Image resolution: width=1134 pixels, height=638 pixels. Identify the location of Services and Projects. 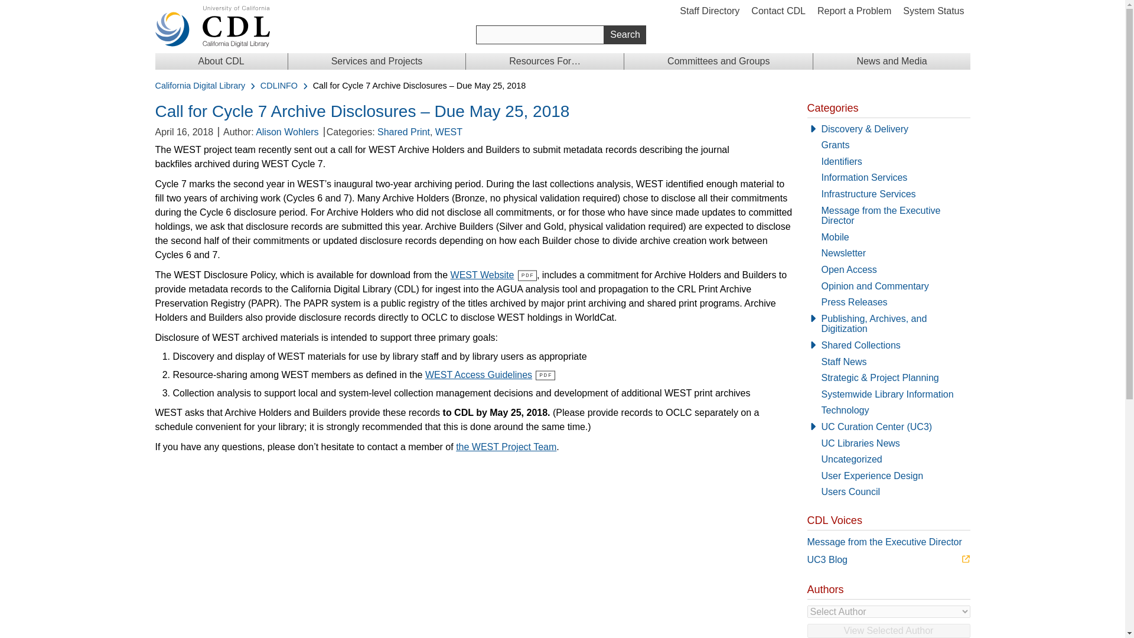
(377, 61).